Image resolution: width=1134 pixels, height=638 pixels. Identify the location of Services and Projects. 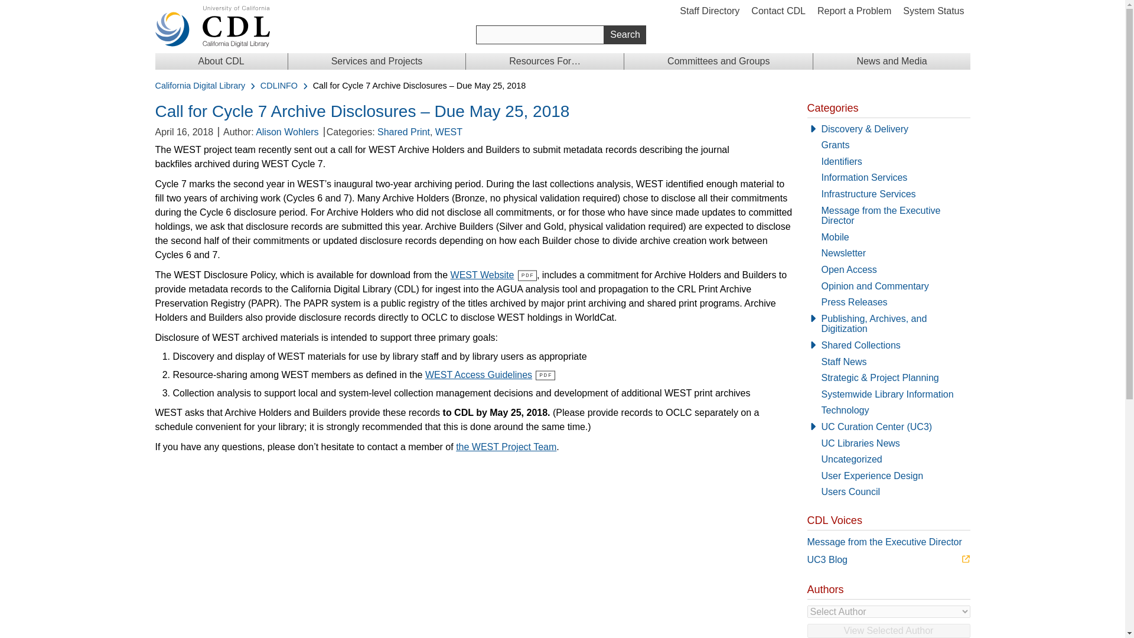
(377, 61).